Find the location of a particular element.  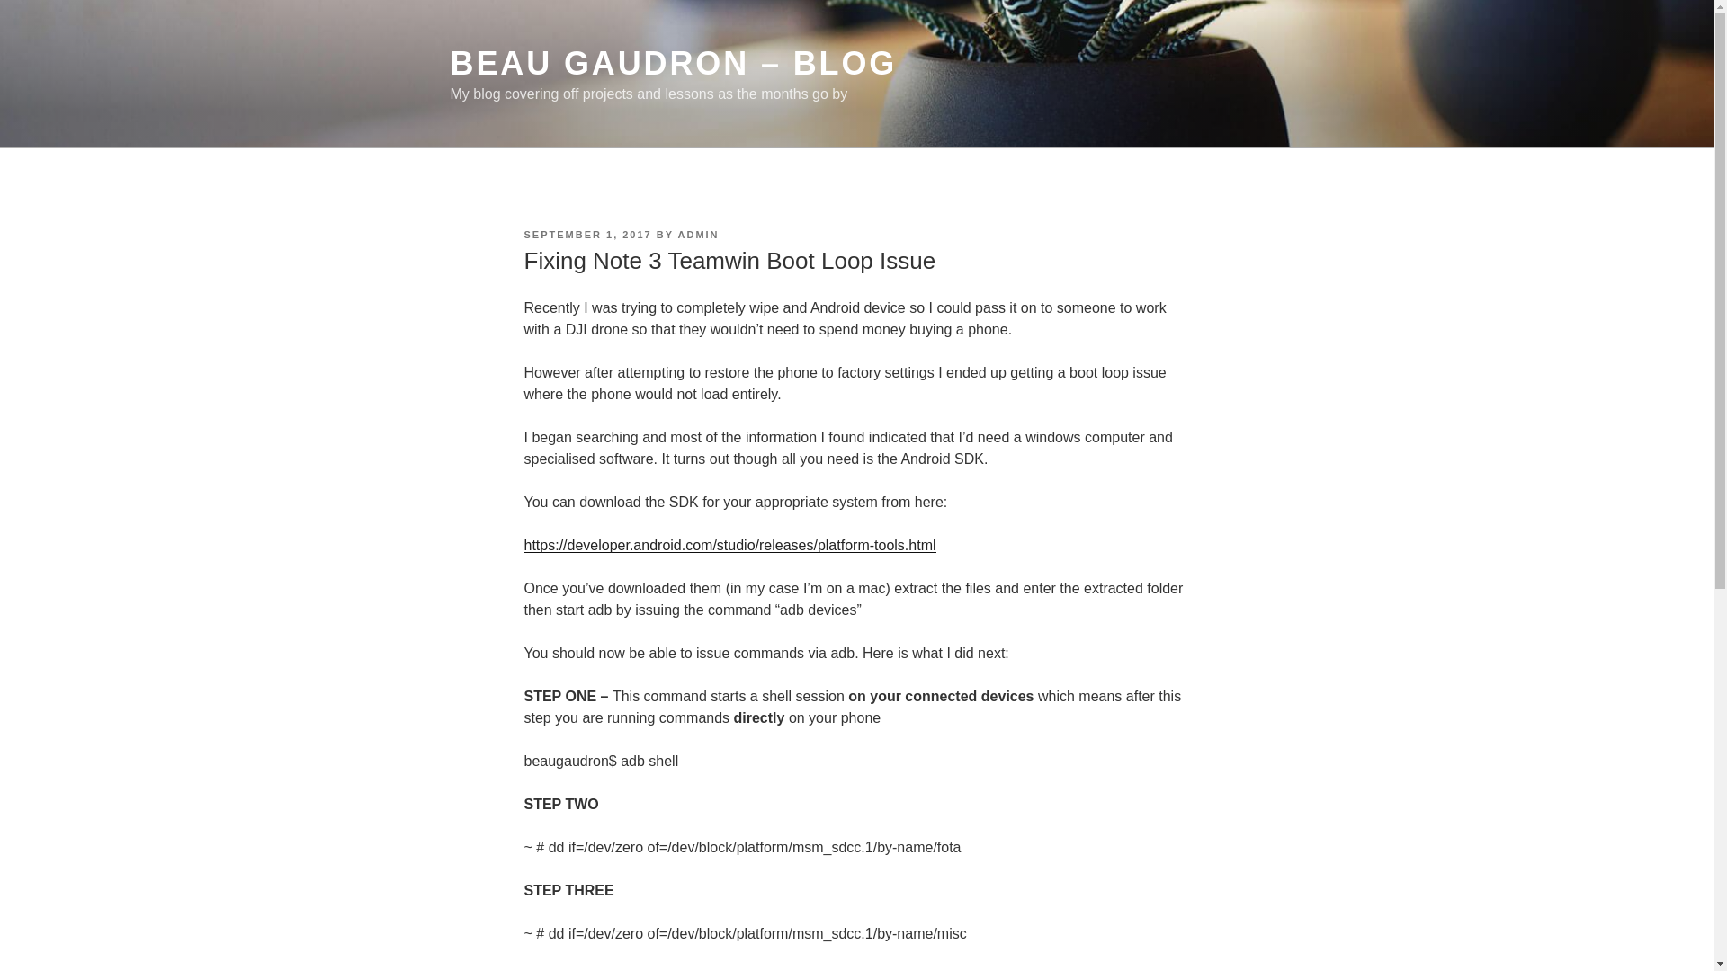

ADMIN is located at coordinates (699, 234).